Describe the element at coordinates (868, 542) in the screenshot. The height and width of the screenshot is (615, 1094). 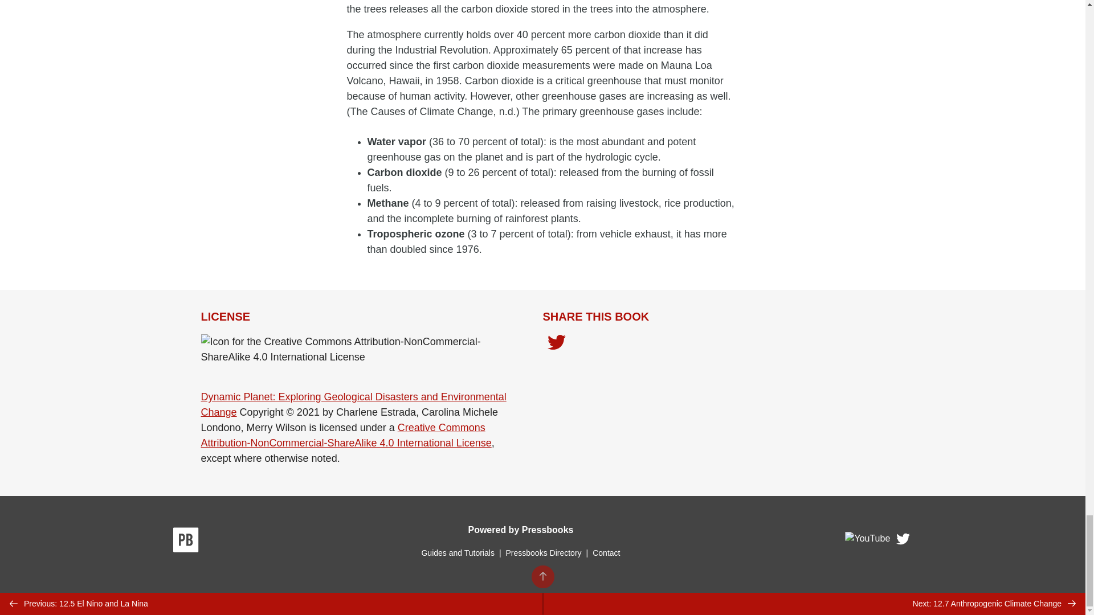
I see `Pressbooks on YouTube` at that location.